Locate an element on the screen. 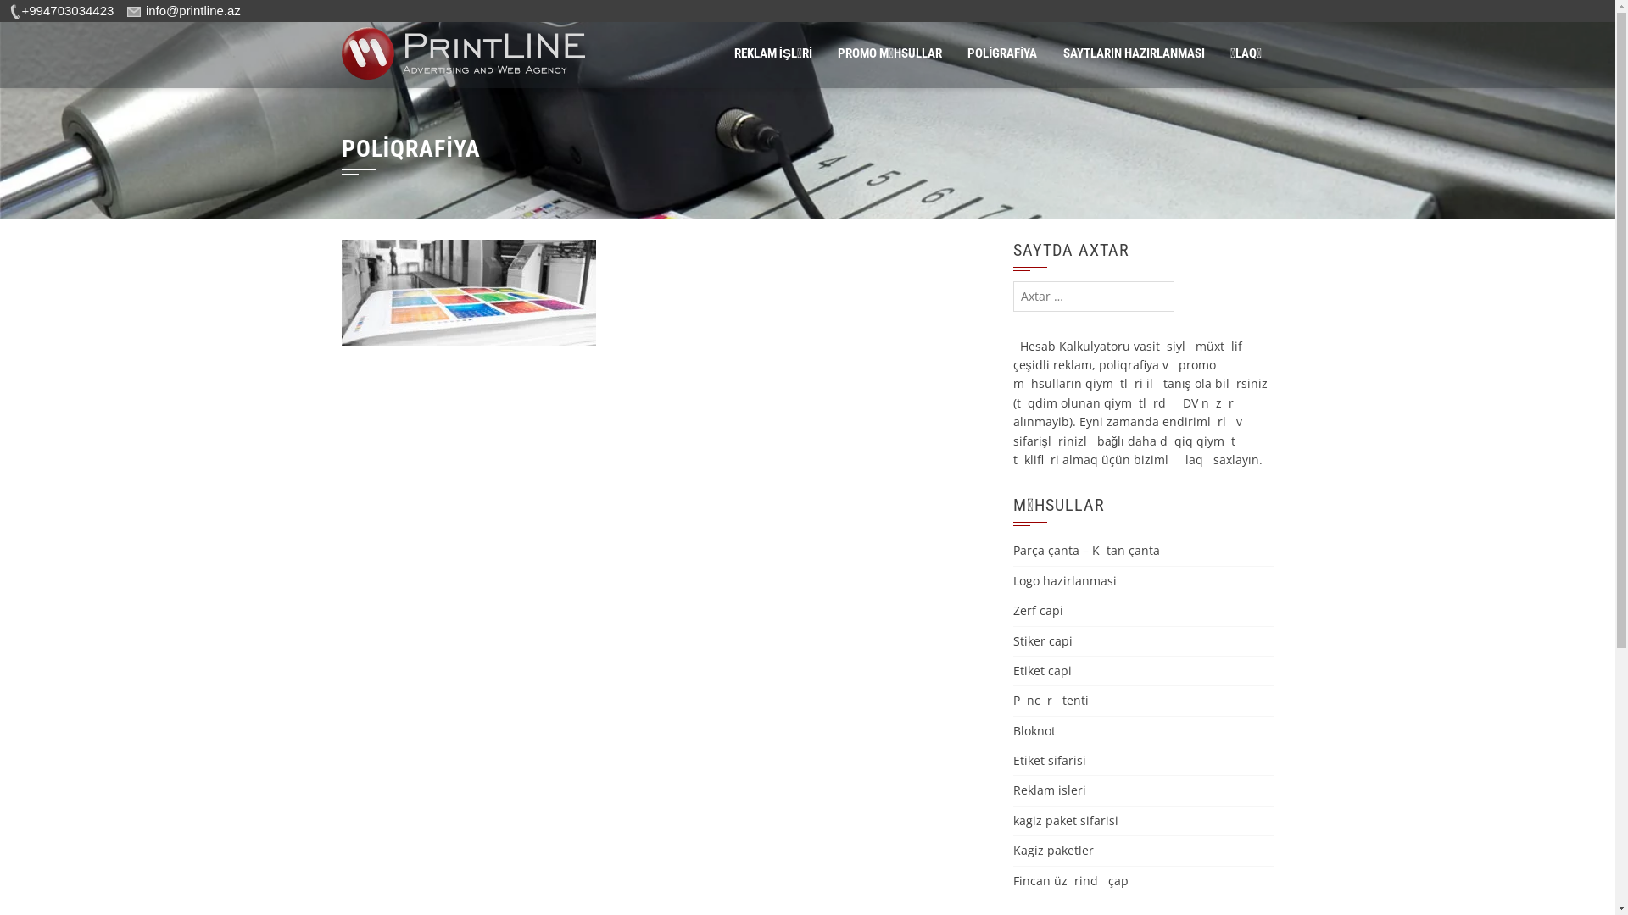 The image size is (1628, 915). Reklam isleri is located at coordinates (1049, 790).